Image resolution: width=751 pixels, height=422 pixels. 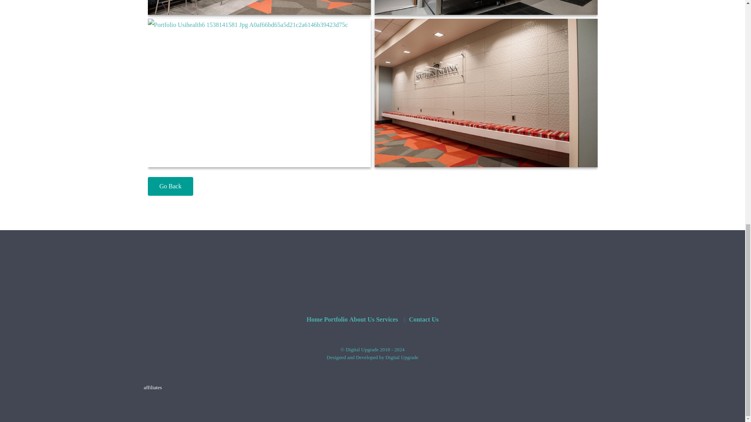 What do you see at coordinates (361, 319) in the screenshot?
I see `About Us` at bounding box center [361, 319].